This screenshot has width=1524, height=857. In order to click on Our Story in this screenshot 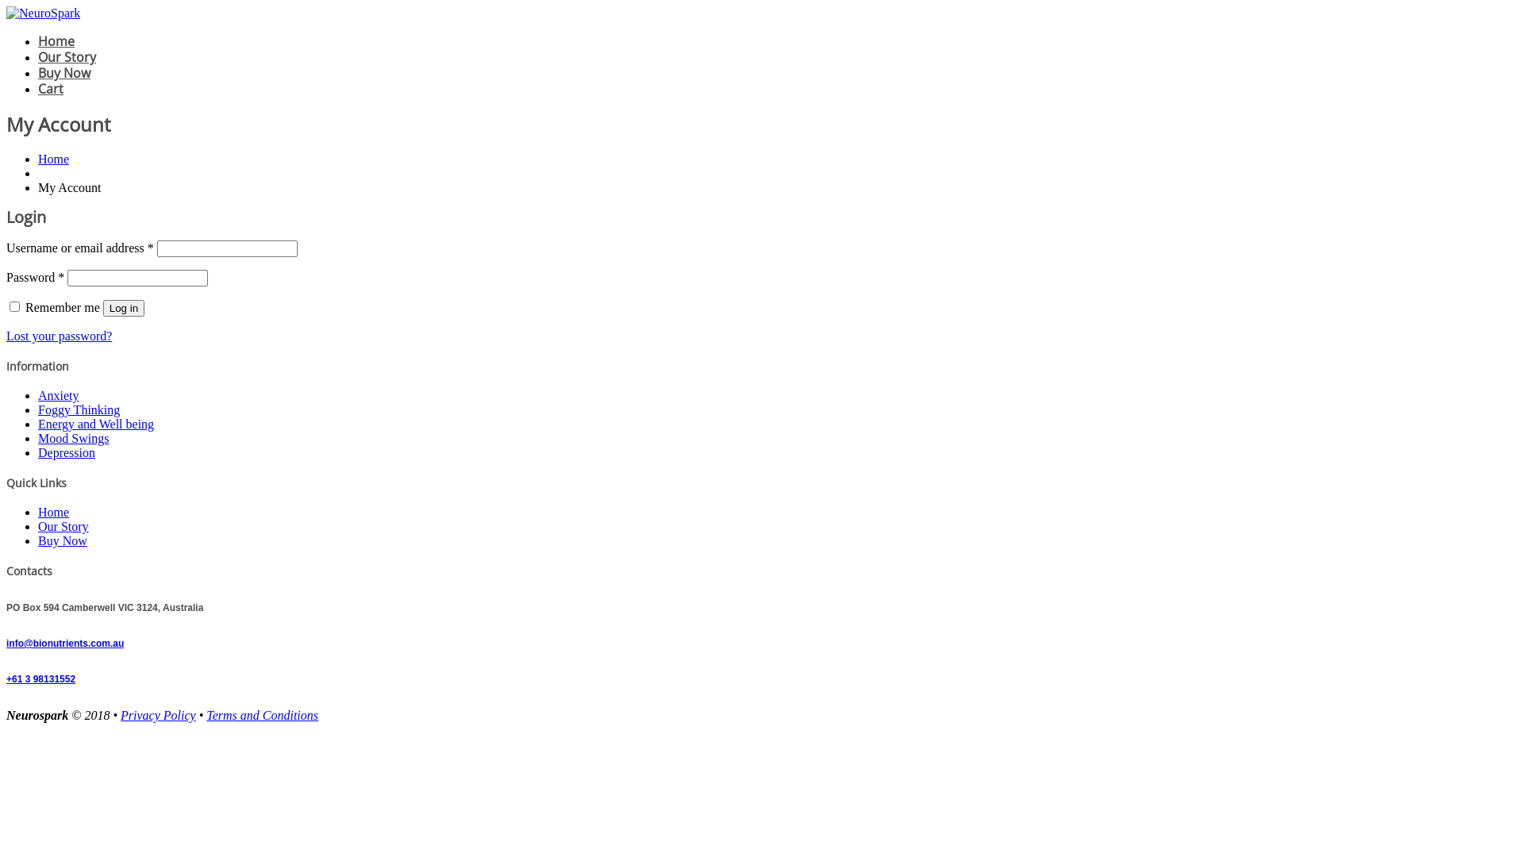, I will do `click(67, 57)`.